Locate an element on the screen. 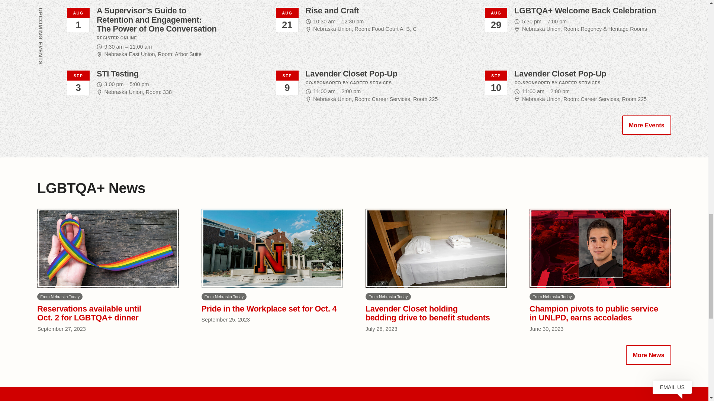  Nebraska Union is located at coordinates (332, 99).